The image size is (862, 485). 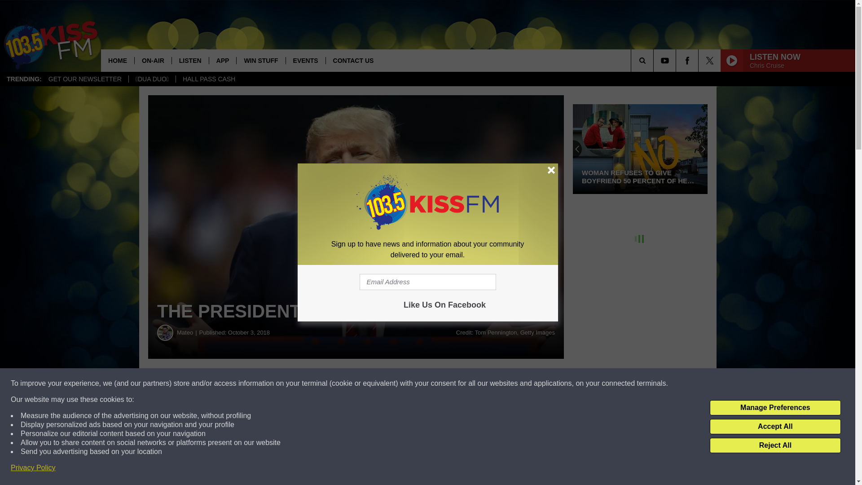 I want to click on Reject All, so click(x=775, y=445).